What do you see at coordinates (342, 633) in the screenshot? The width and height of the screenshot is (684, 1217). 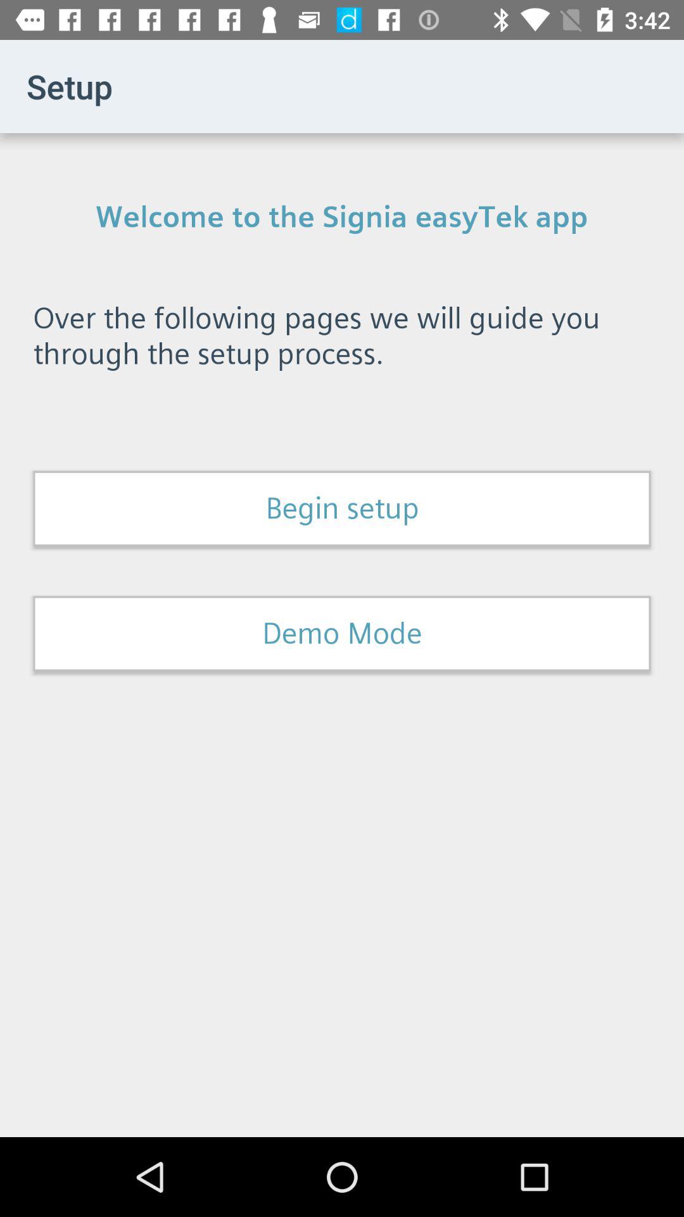 I see `click the item below the begin setup icon` at bounding box center [342, 633].